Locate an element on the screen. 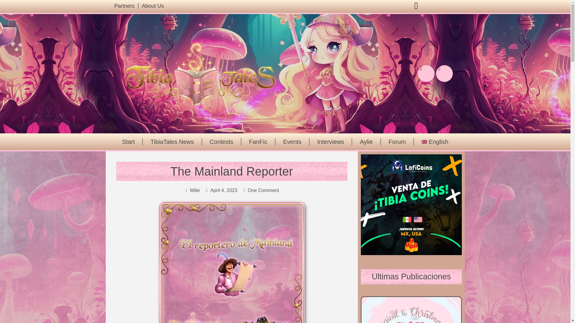  Aylie is located at coordinates (366, 142).